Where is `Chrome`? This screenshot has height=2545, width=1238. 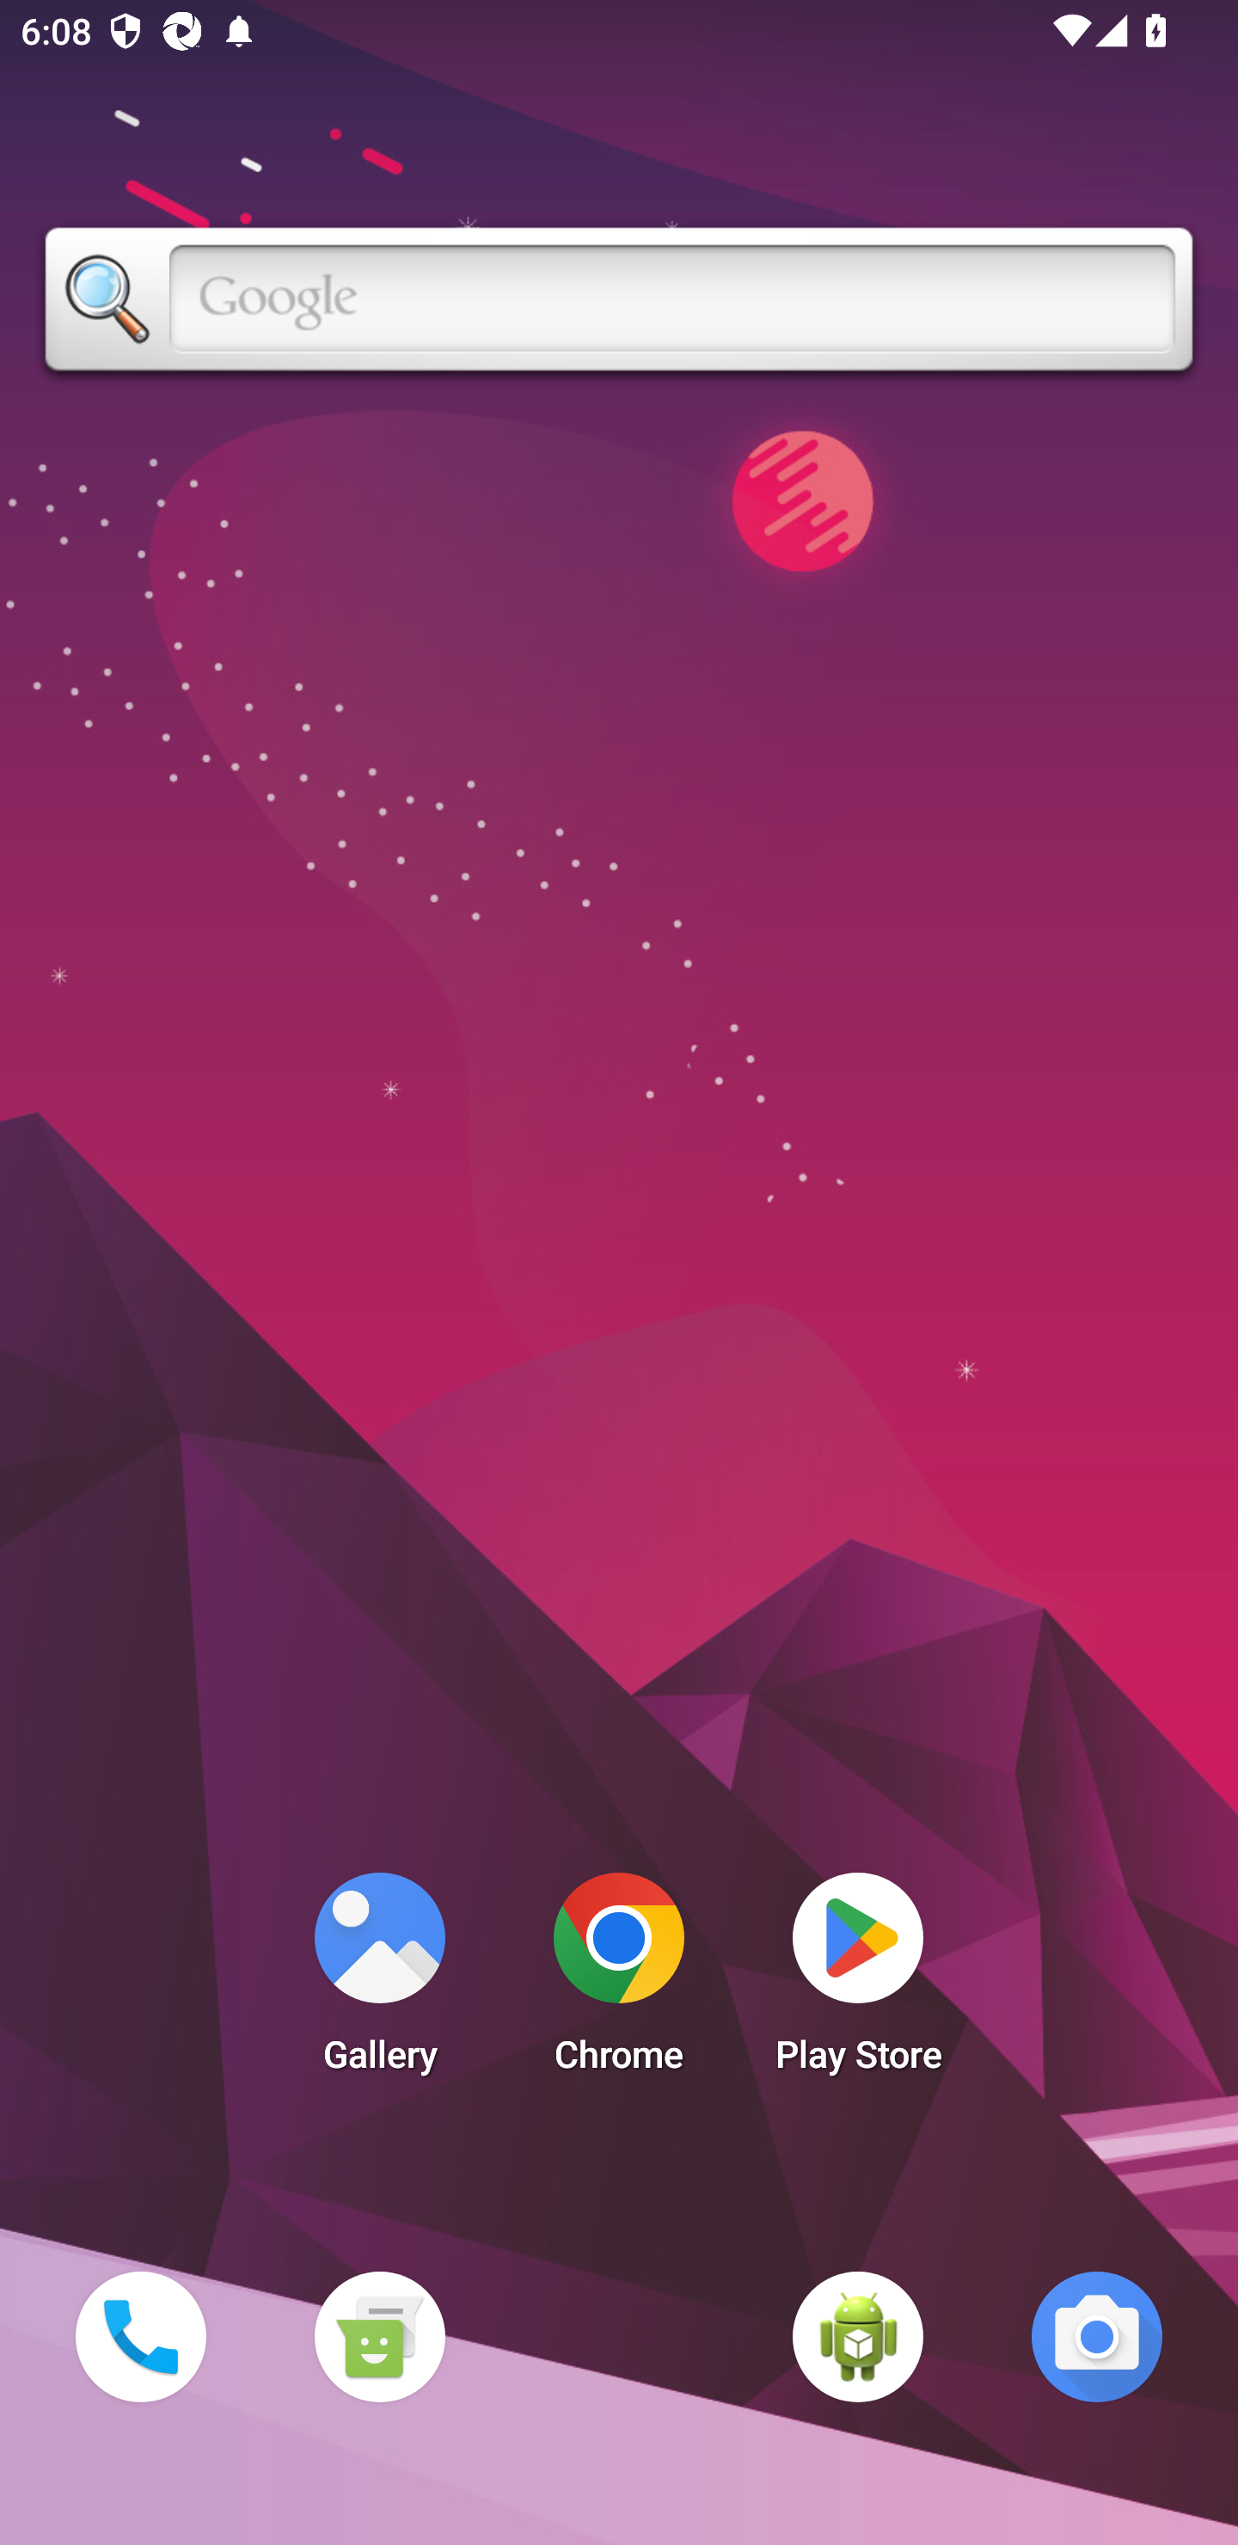 Chrome is located at coordinates (619, 1981).